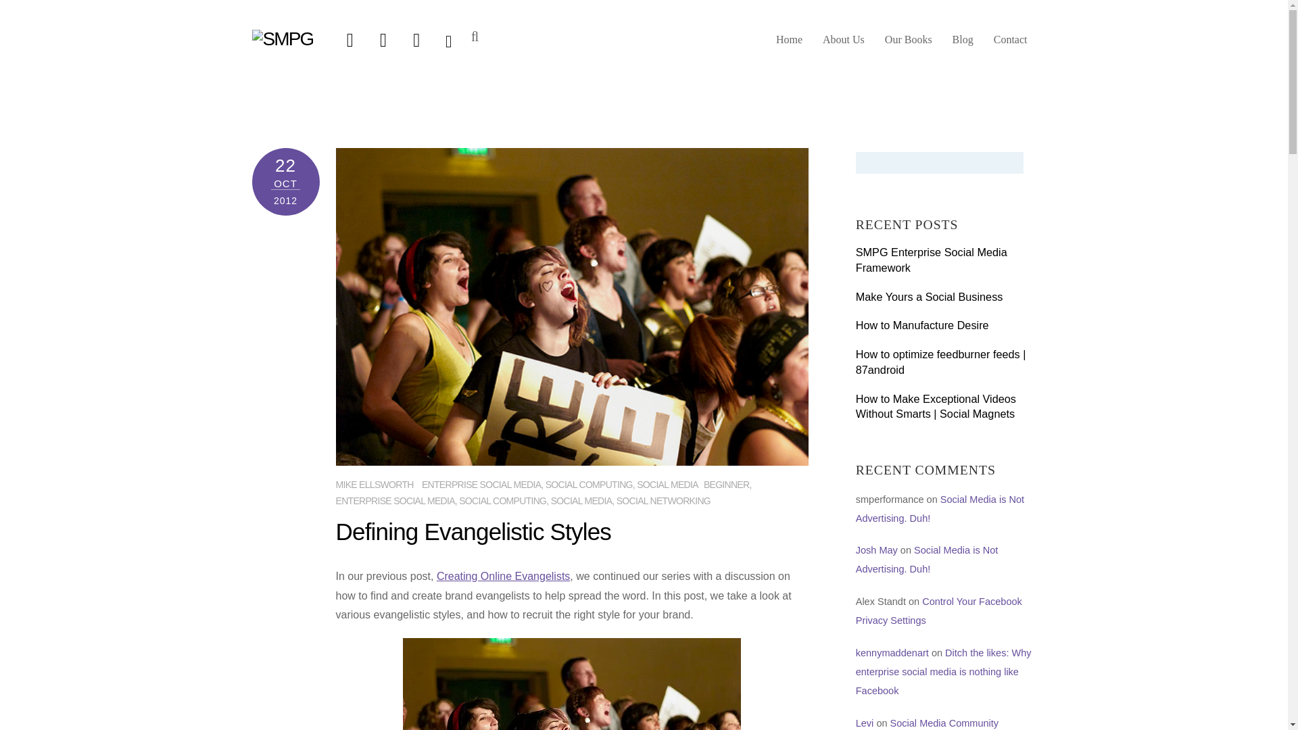 The width and height of the screenshot is (1298, 730). I want to click on Facebook, so click(383, 39).